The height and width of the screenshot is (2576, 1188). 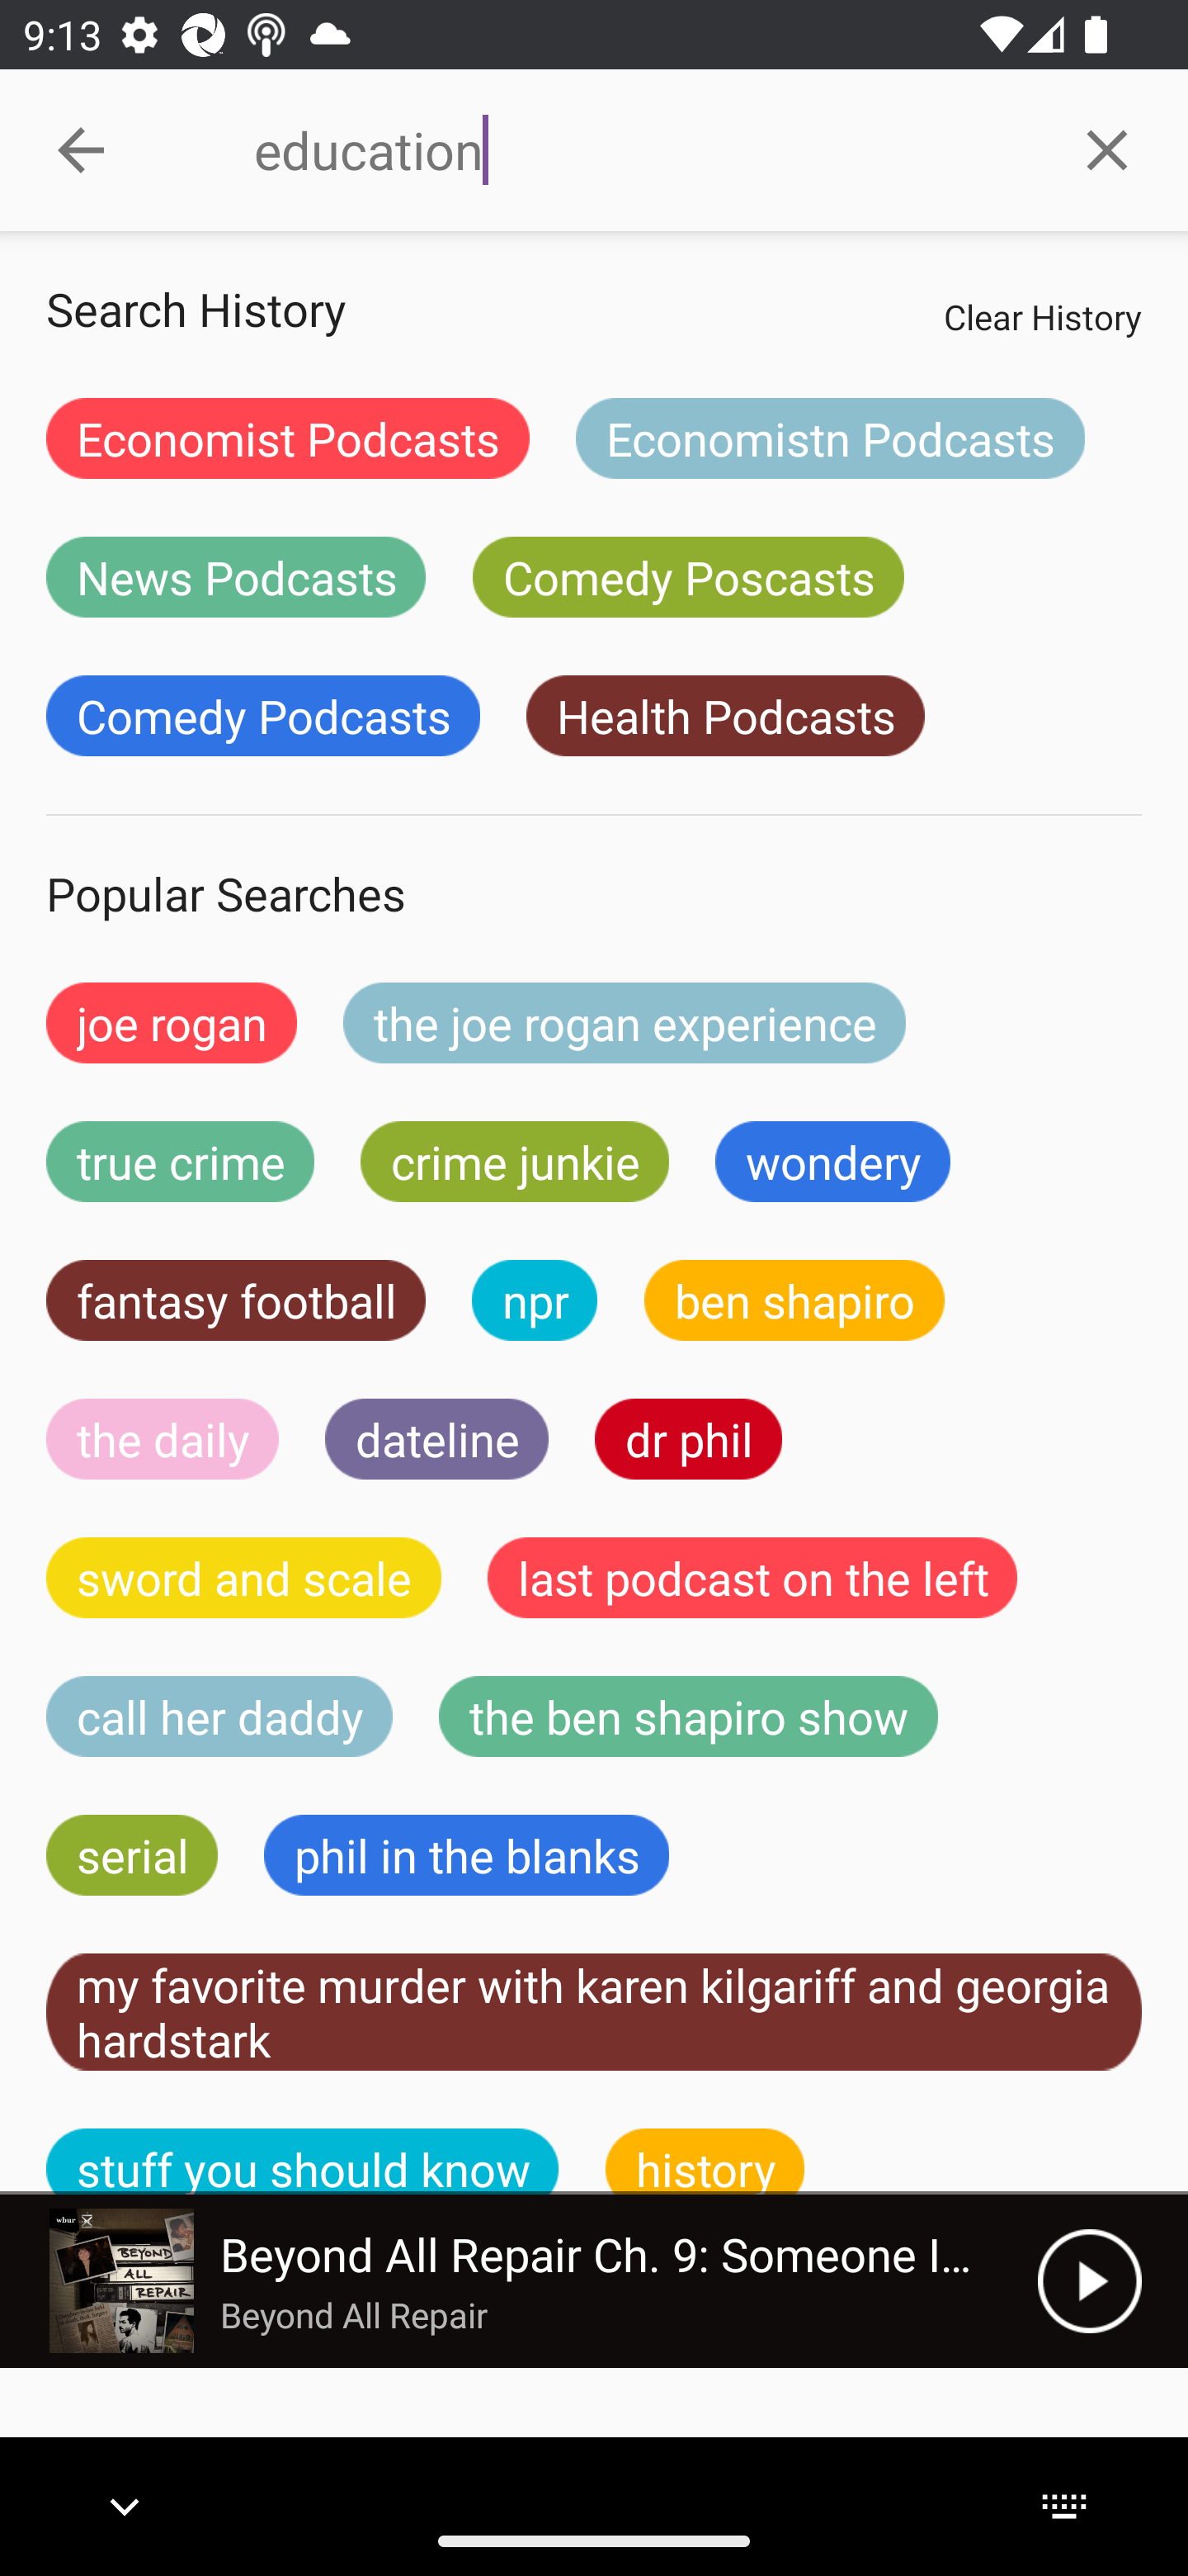 I want to click on Health Podcasts, so click(x=724, y=716).